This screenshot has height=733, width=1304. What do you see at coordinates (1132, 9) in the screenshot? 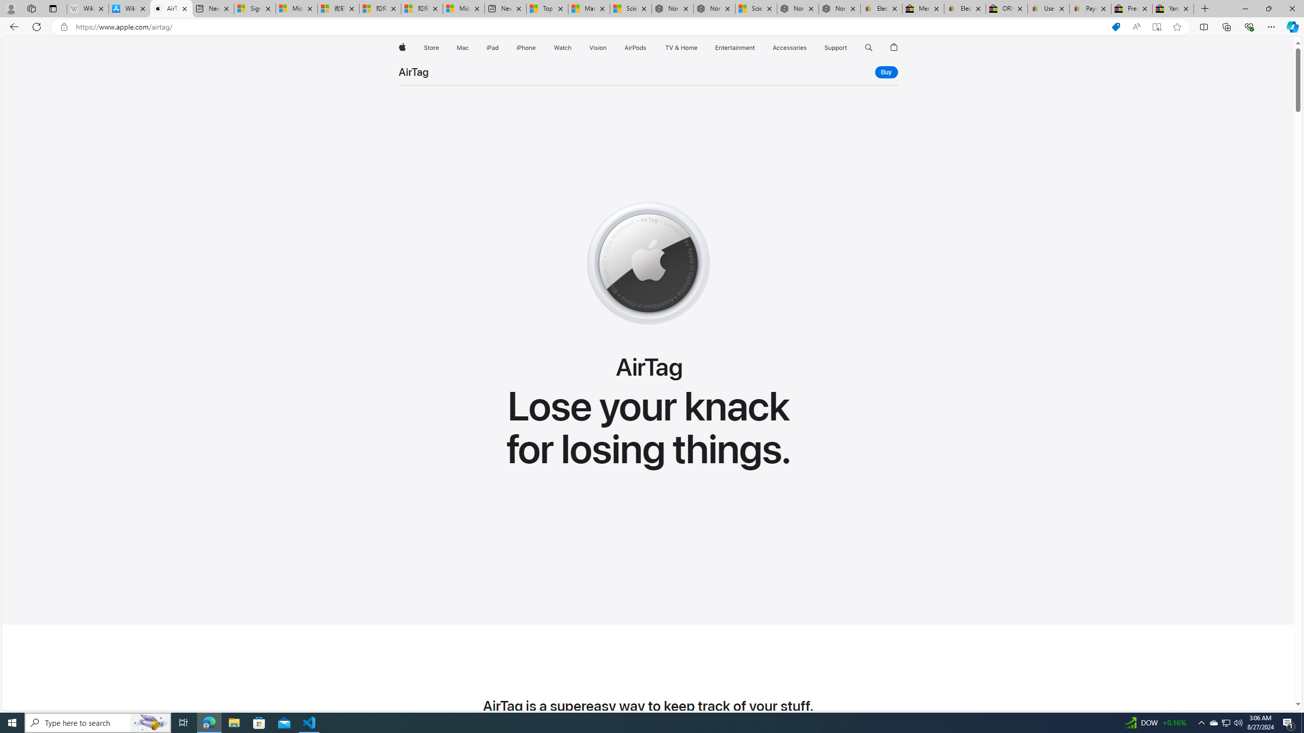
I see `Press Room - eBay Inc.` at bounding box center [1132, 9].